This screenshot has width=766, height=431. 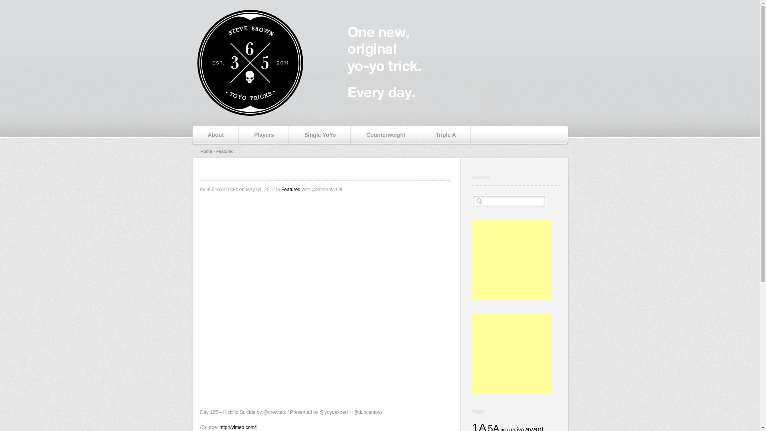 I want to click on 365yoyotricks.com - 5/4/12 - Kickflip Suicide, so click(x=380, y=298).